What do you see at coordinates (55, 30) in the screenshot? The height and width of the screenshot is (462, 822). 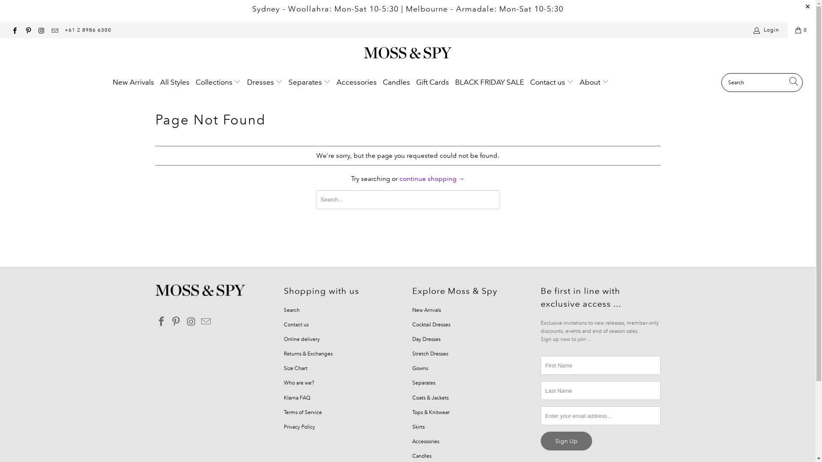 I see `Email MOSS & SPY` at bounding box center [55, 30].